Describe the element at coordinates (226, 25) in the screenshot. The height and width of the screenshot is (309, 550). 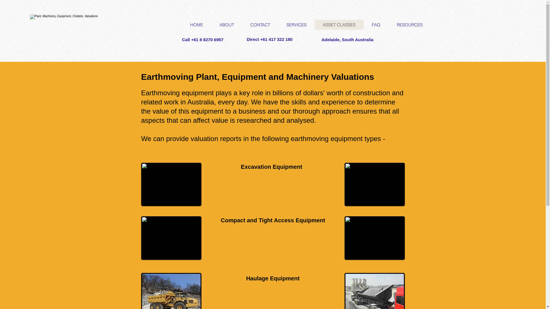
I see `ABOUT` at that location.